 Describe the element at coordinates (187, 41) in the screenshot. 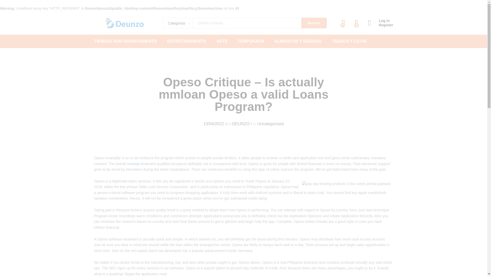

I see `ENTRETENIMIENTO` at that location.